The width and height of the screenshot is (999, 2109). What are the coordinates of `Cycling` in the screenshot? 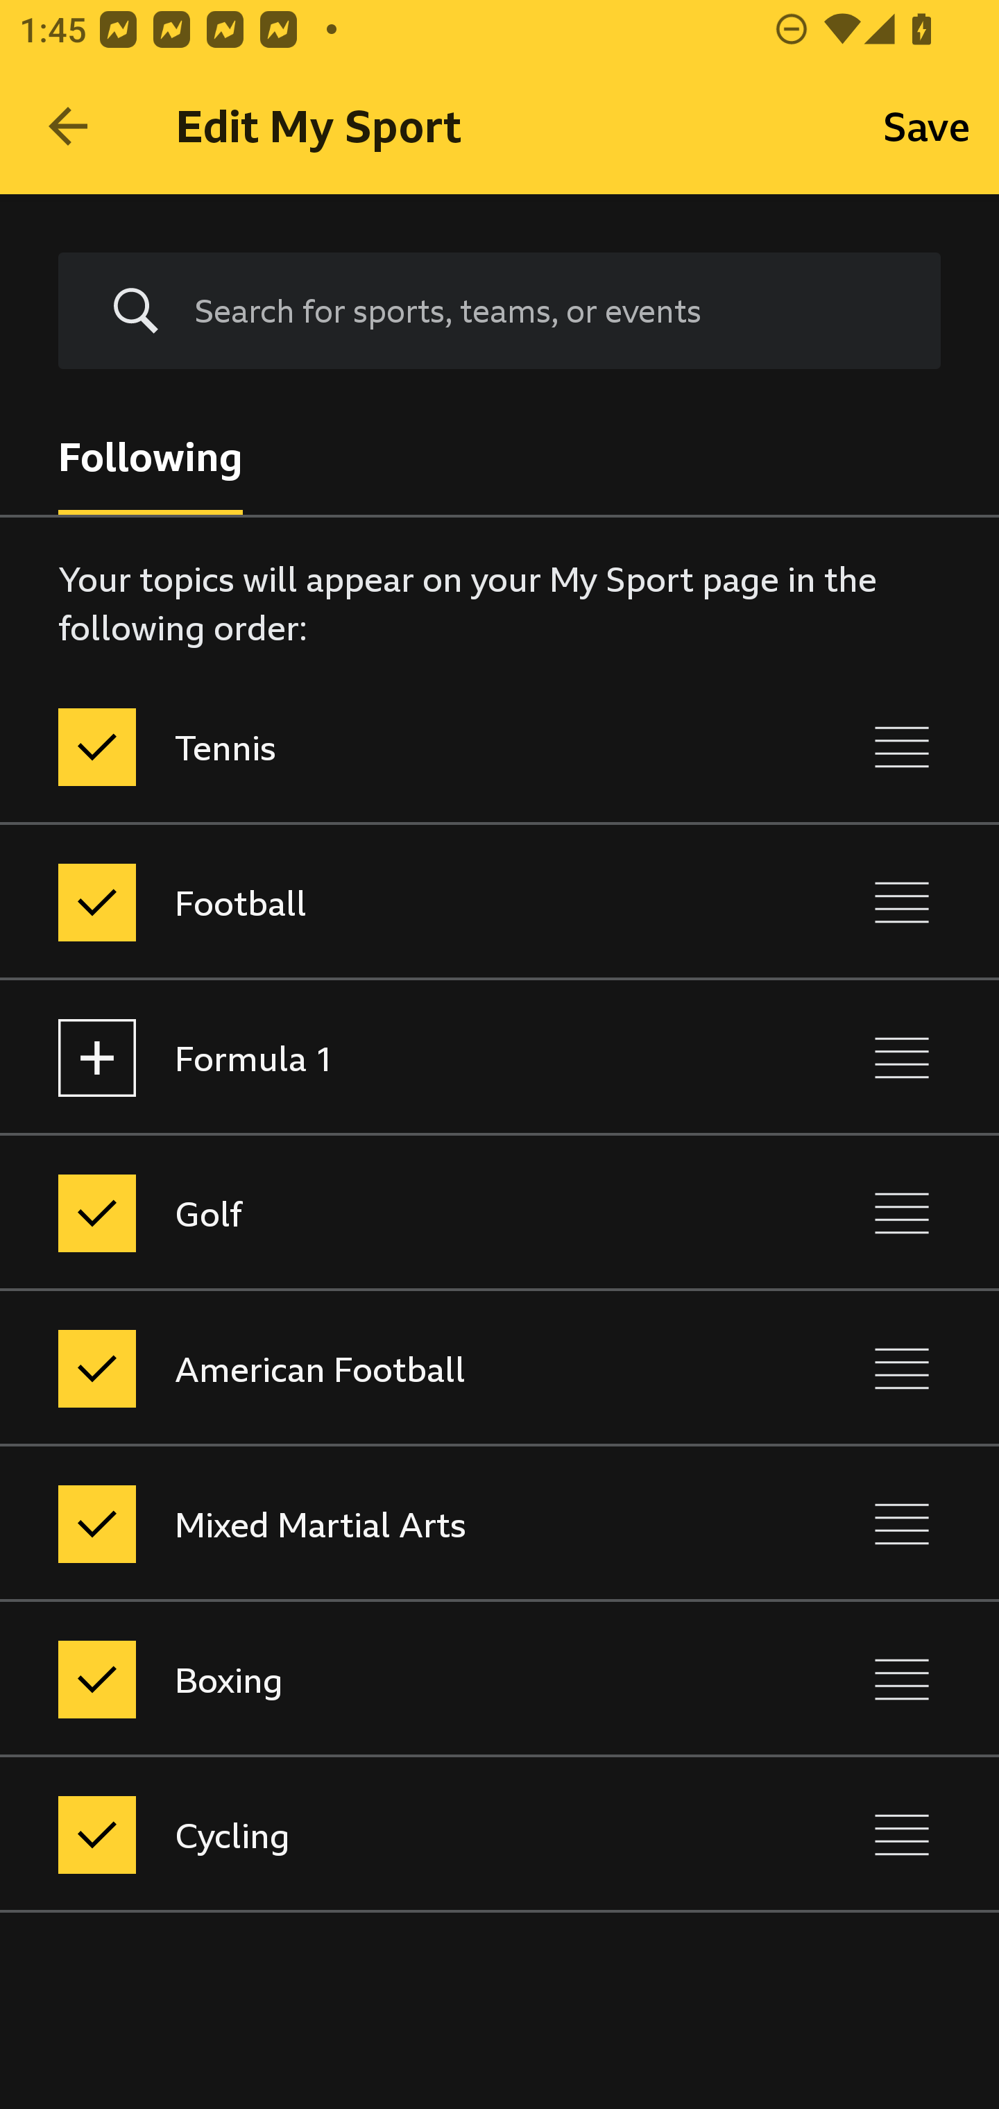 It's located at (383, 1834).